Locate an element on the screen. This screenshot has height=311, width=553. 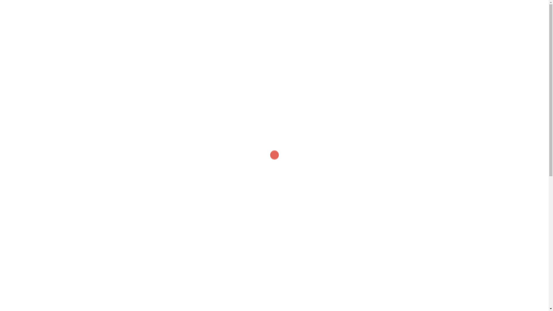
Rosemary Beach Paddleboard Rentals is located at coordinates (390, 236).